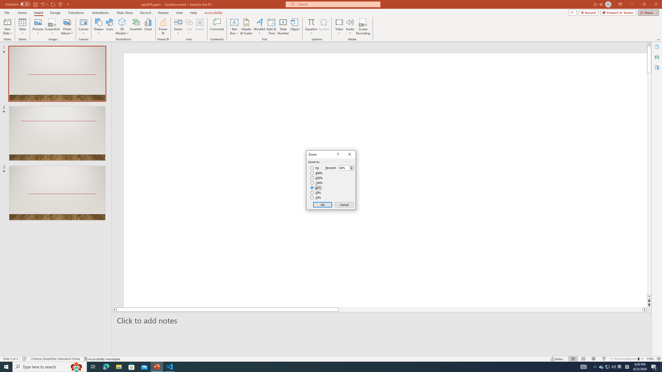 The image size is (662, 372). I want to click on Photo Album..., so click(67, 27).